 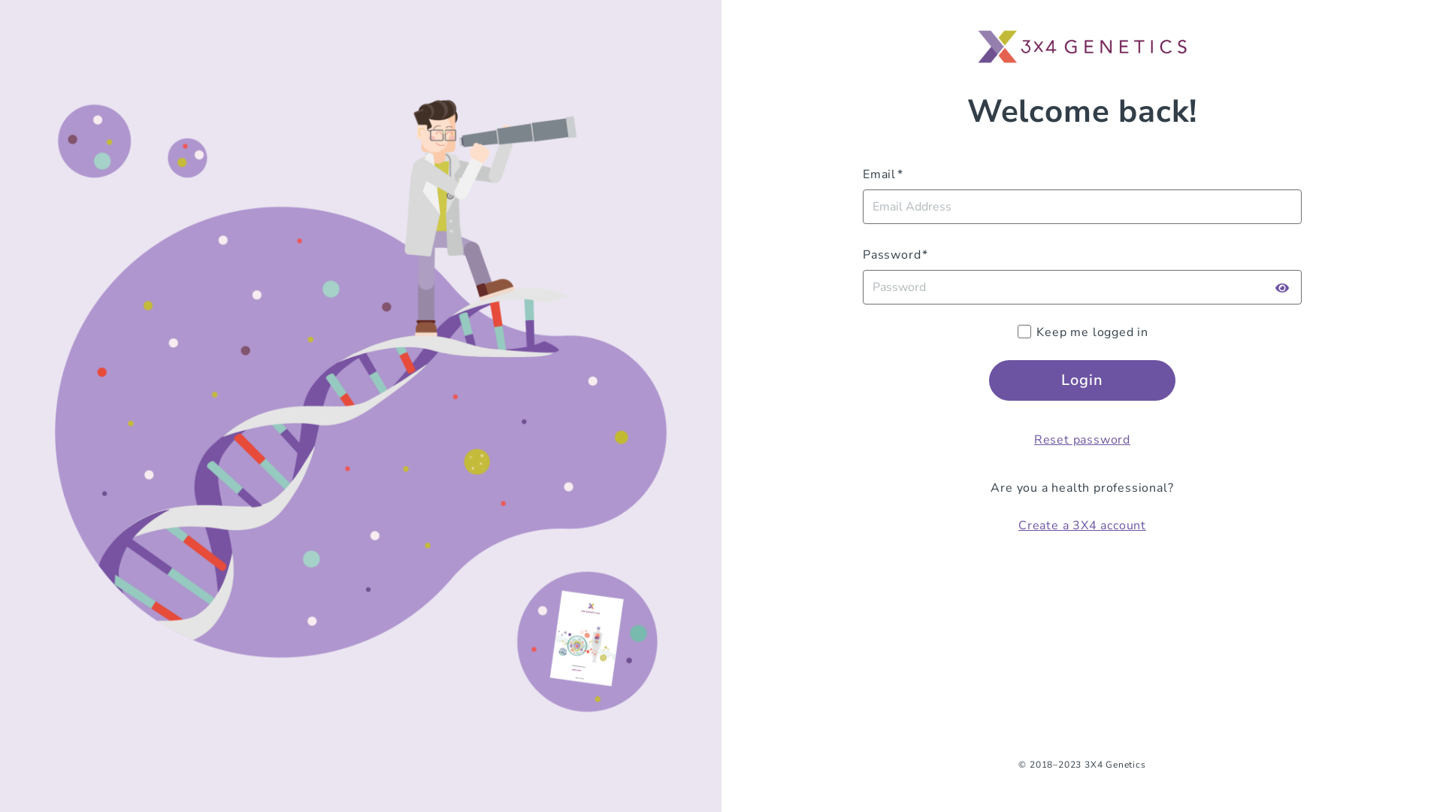 I want to click on Login, so click(x=1082, y=380).